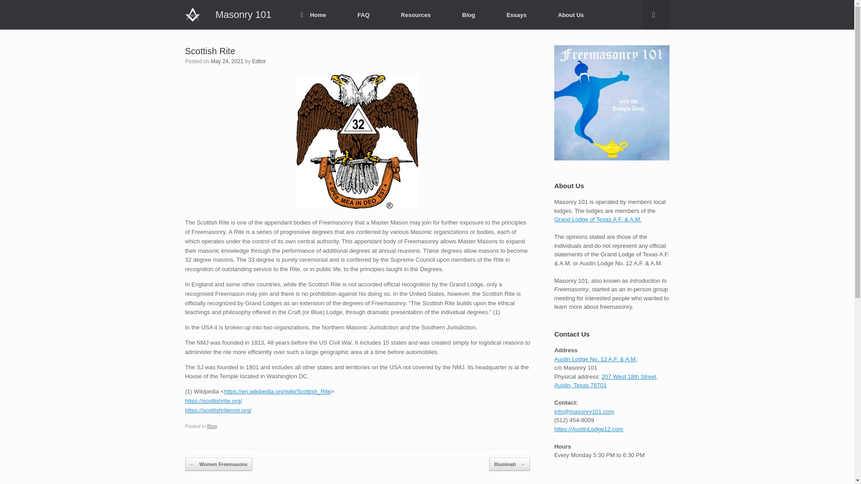 The height and width of the screenshot is (484, 861). I want to click on FAQ, so click(363, 15).